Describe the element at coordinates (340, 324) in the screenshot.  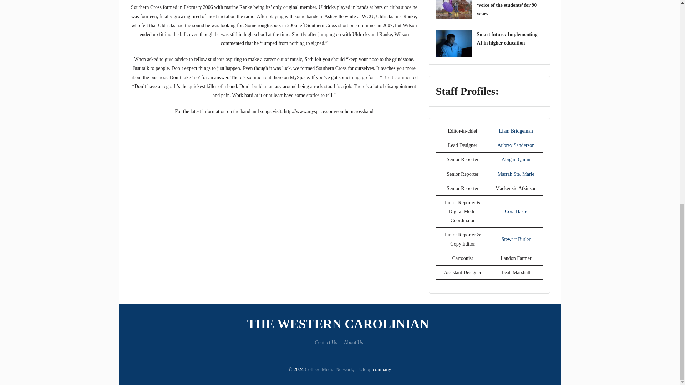
I see `Western Carolina University's source for student-led news.` at that location.